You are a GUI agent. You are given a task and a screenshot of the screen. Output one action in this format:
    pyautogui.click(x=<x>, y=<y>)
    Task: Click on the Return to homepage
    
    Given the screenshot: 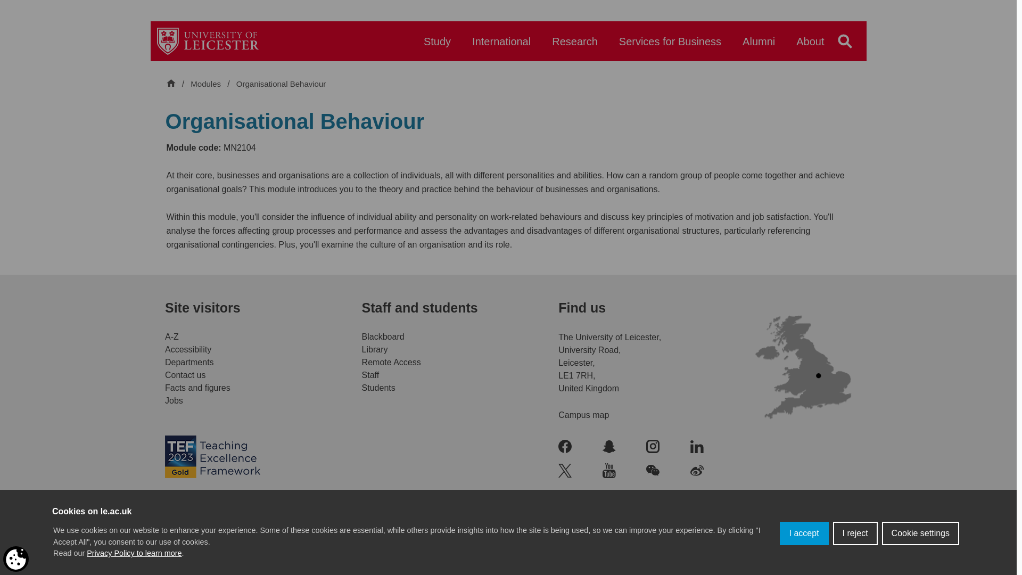 What is the action you would take?
    pyautogui.click(x=208, y=40)
    